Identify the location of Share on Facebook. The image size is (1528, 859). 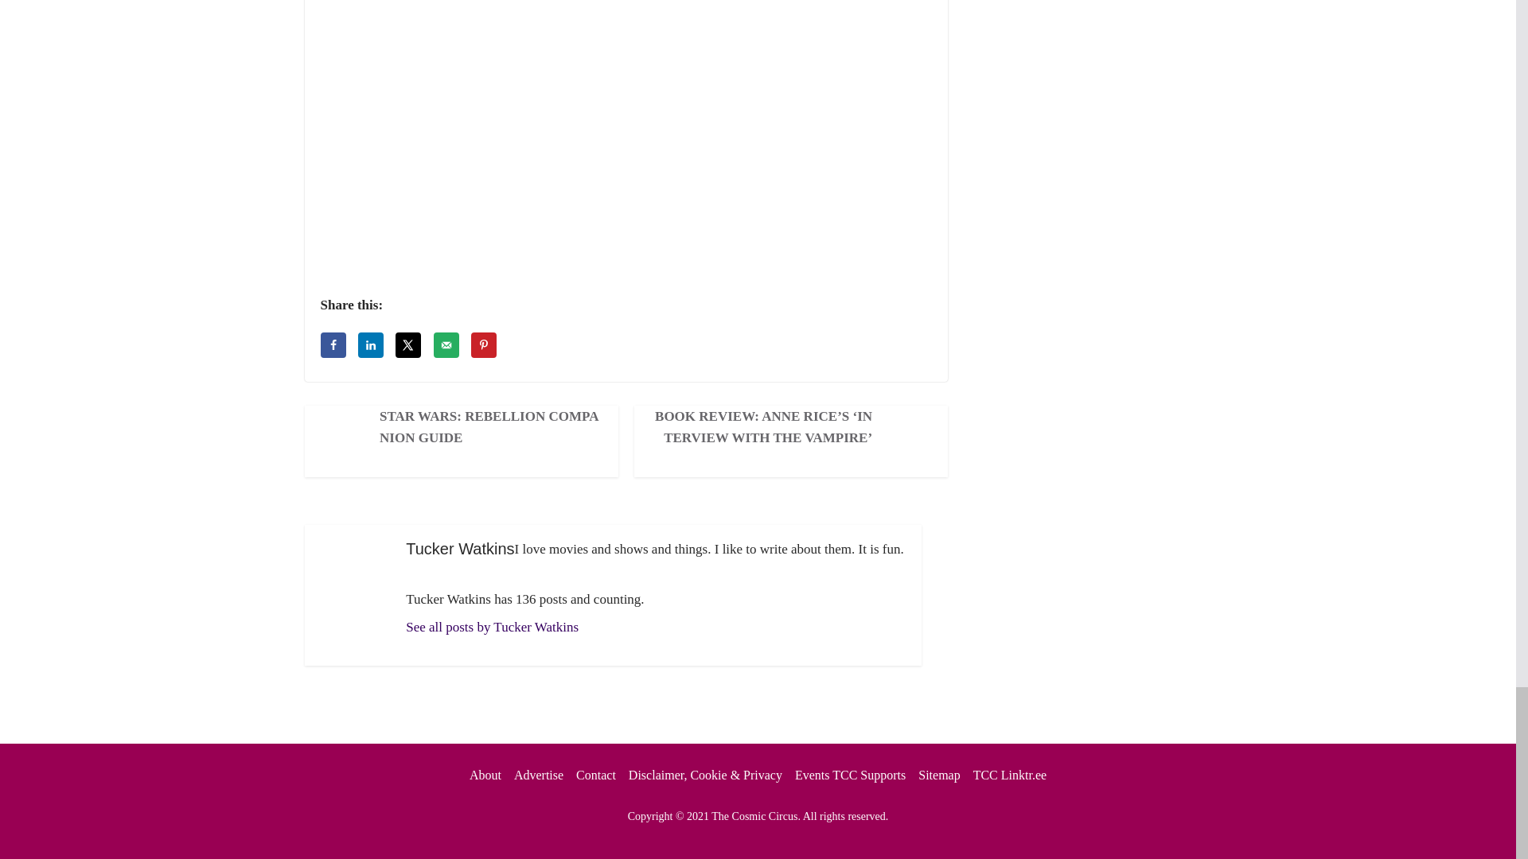
(332, 345).